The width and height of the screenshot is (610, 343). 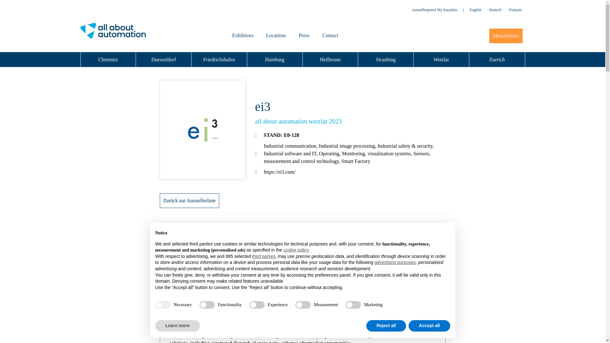 I want to click on false, so click(x=257, y=305).